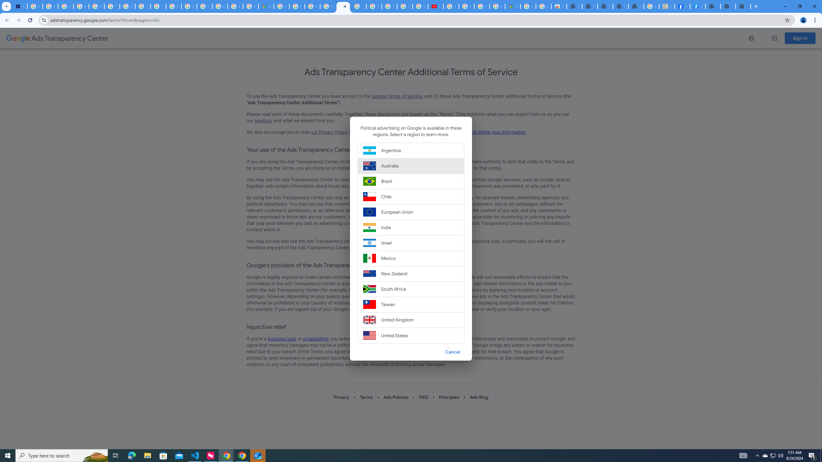 Image resolution: width=822 pixels, height=462 pixels. I want to click on Send Bug Report, so click(751, 38).